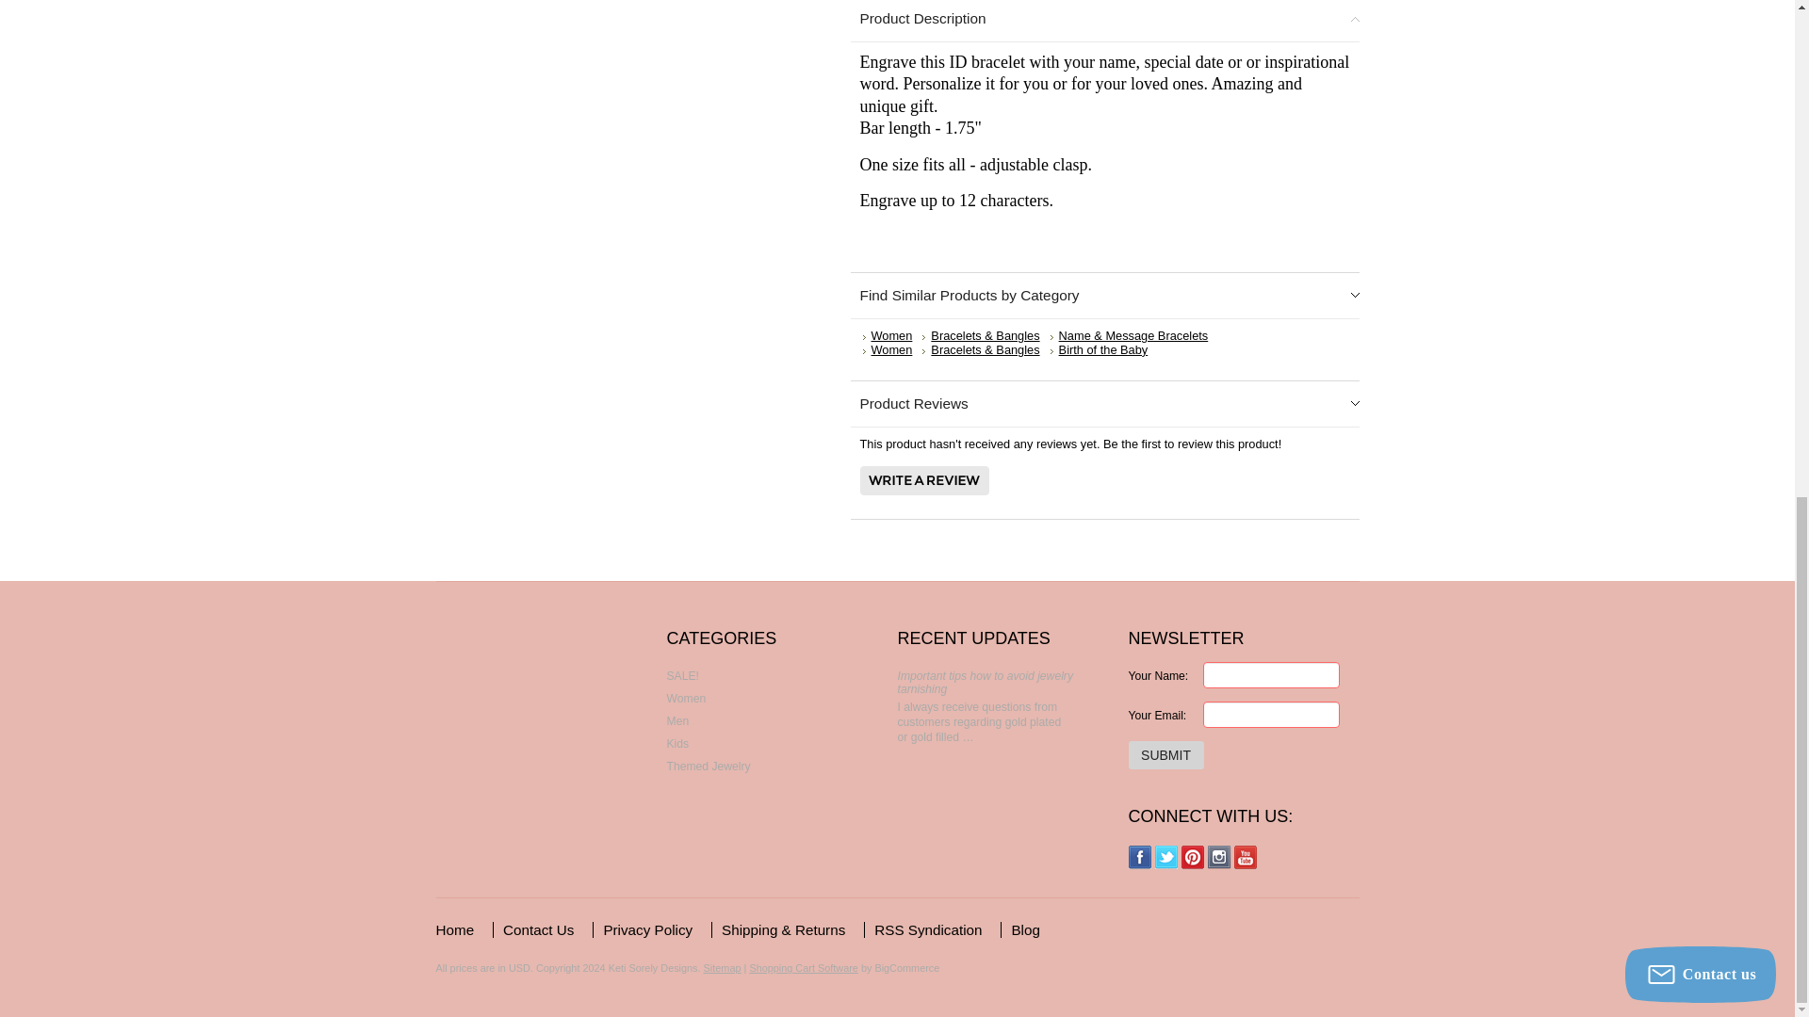  Describe the element at coordinates (1140, 857) in the screenshot. I see `Facebook` at that location.